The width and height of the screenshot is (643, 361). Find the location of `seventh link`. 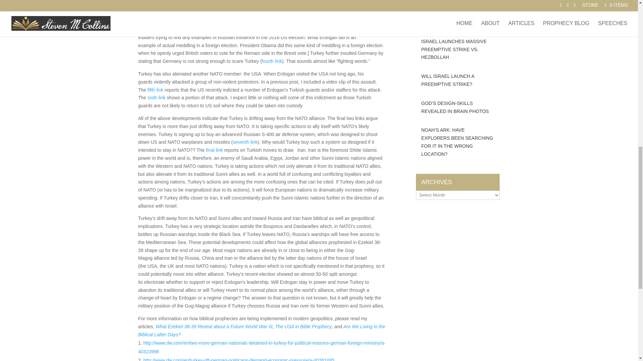

seventh link is located at coordinates (245, 142).